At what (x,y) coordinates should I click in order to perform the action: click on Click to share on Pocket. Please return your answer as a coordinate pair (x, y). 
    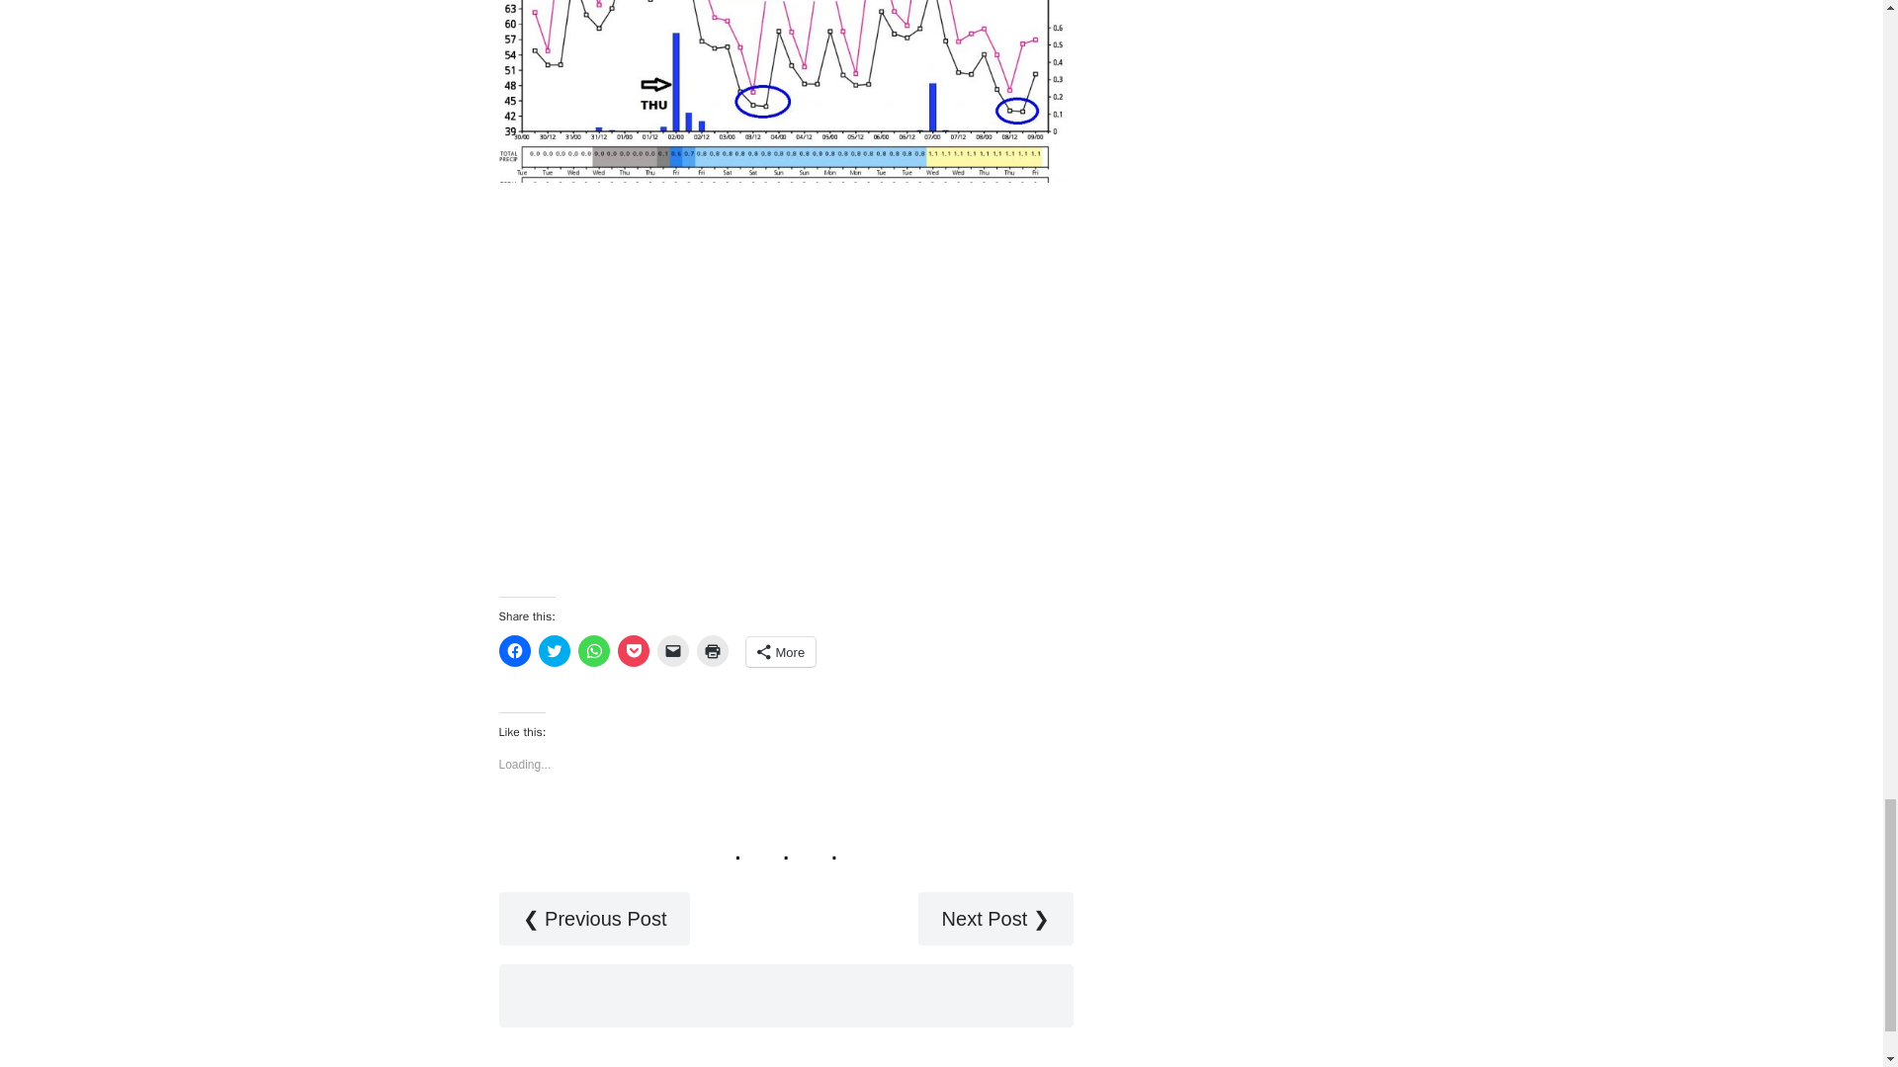
    Looking at the image, I should click on (633, 650).